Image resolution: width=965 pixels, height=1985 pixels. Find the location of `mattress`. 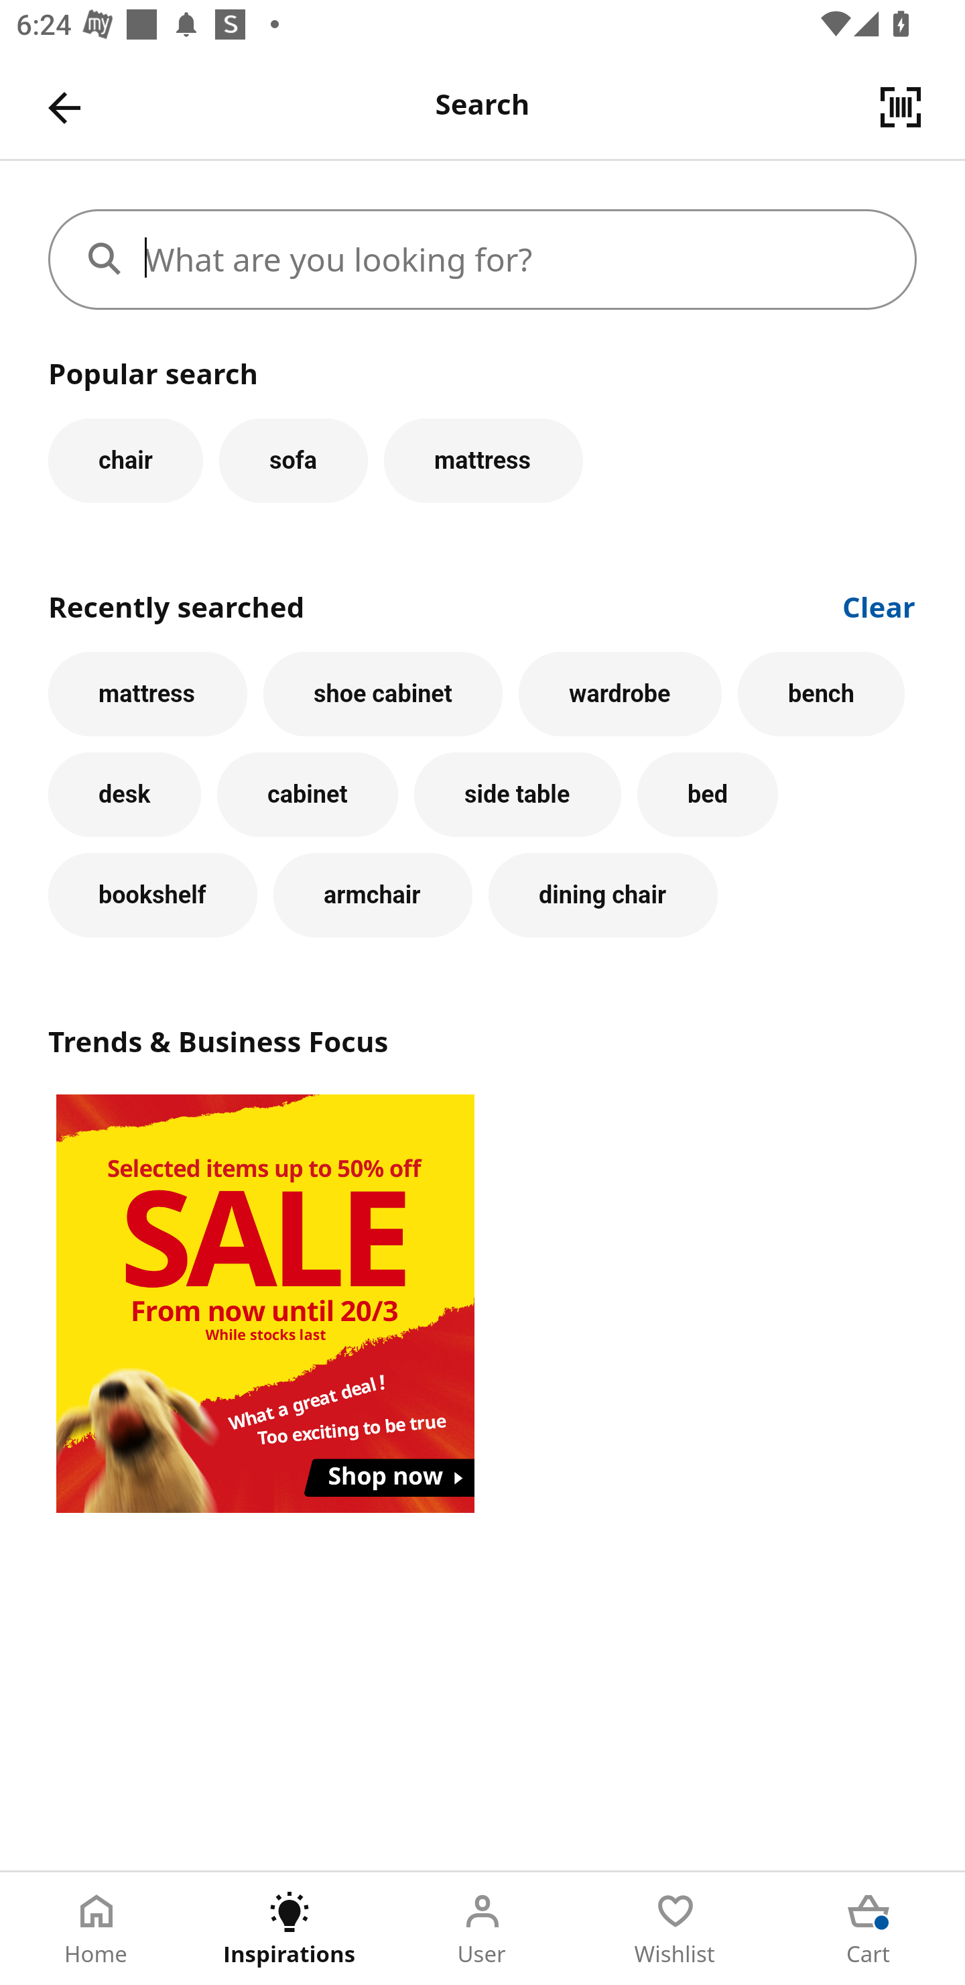

mattress is located at coordinates (483, 460).